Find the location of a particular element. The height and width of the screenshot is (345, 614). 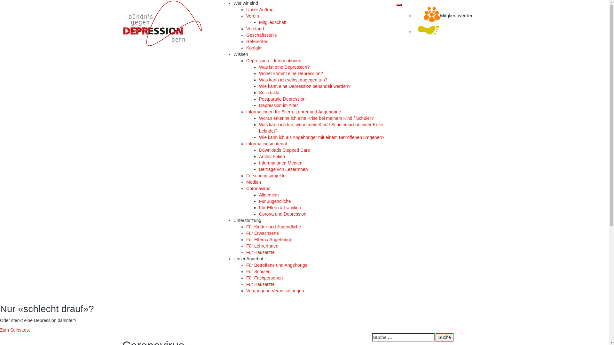

Downloads Stepped Care is located at coordinates (285, 150).